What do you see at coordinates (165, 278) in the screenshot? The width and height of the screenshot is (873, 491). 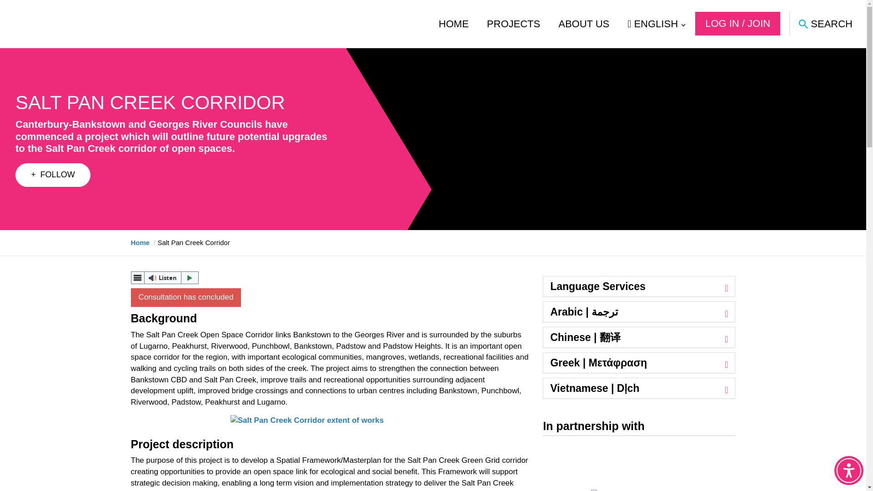 I see `Listen to this page using ReadSpeaker webReader` at bounding box center [165, 278].